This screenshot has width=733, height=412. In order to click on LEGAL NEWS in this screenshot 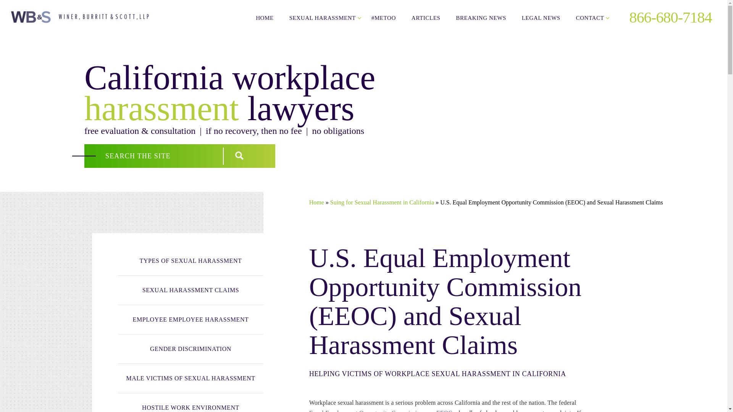, I will do `click(541, 18)`.